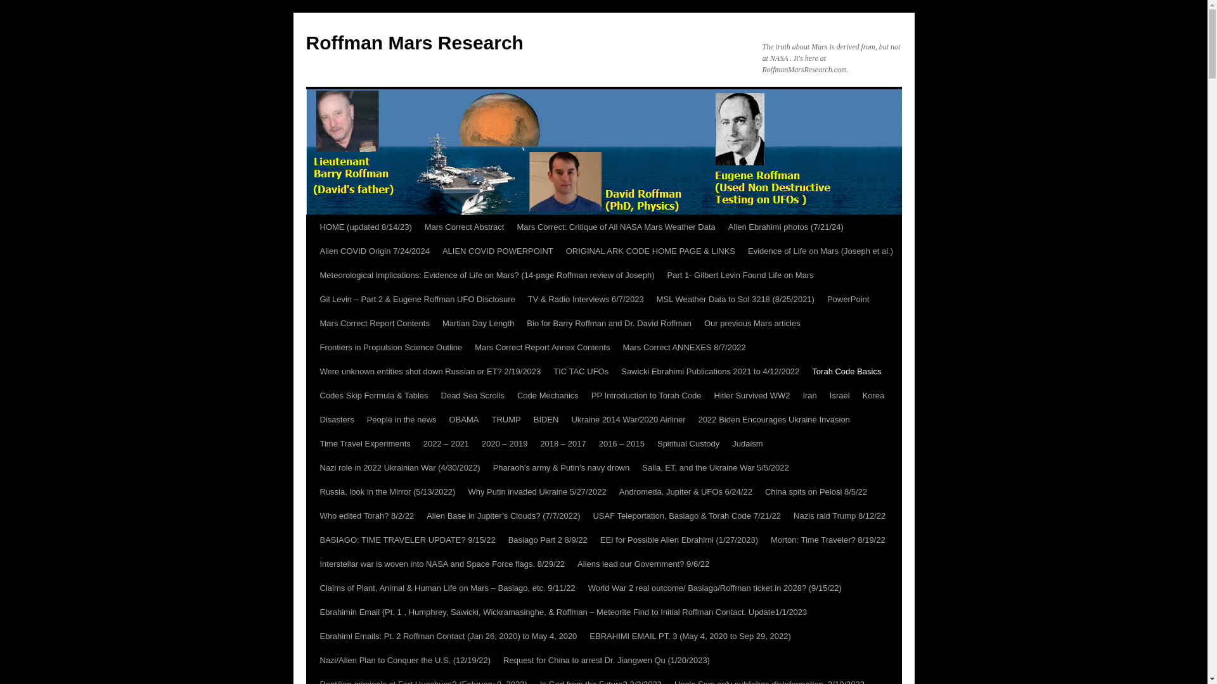 The width and height of the screenshot is (1217, 684). I want to click on Part 1- Gilbert Levin Found Life on Mars, so click(740, 275).